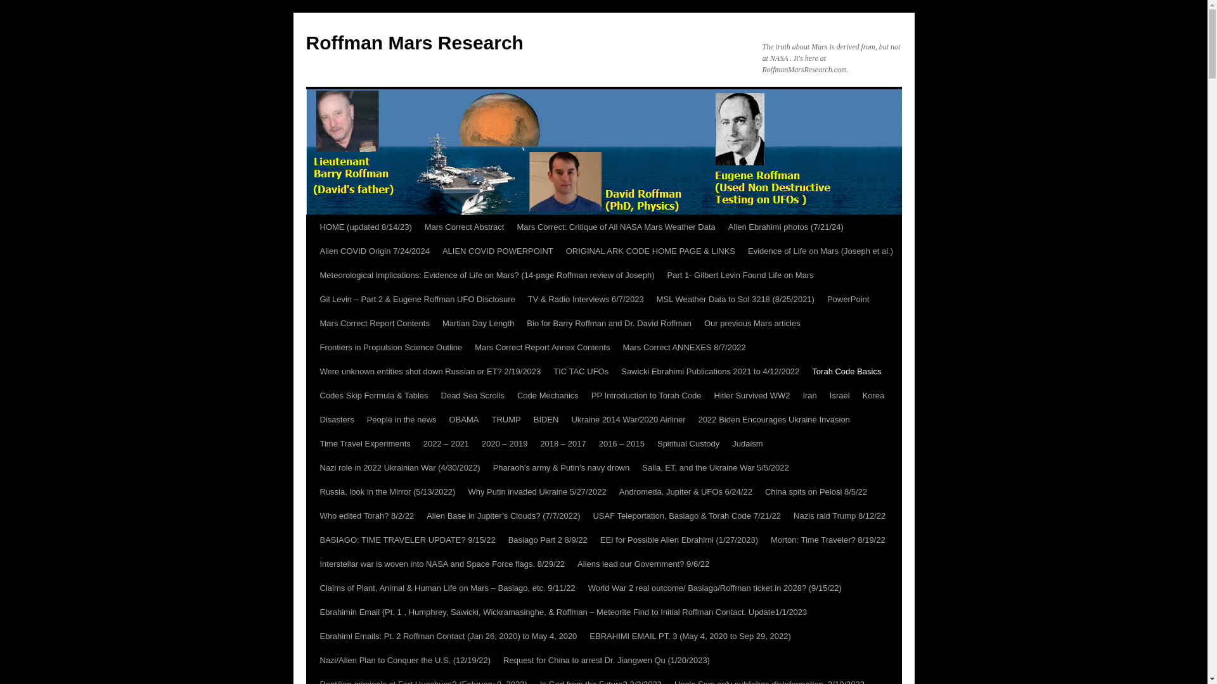 The width and height of the screenshot is (1217, 684). I want to click on Part 1- Gilbert Levin Found Life on Mars, so click(740, 275).